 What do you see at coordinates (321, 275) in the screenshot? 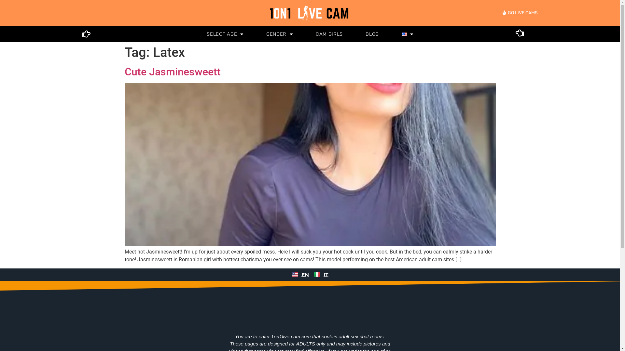
I see `IT` at bounding box center [321, 275].